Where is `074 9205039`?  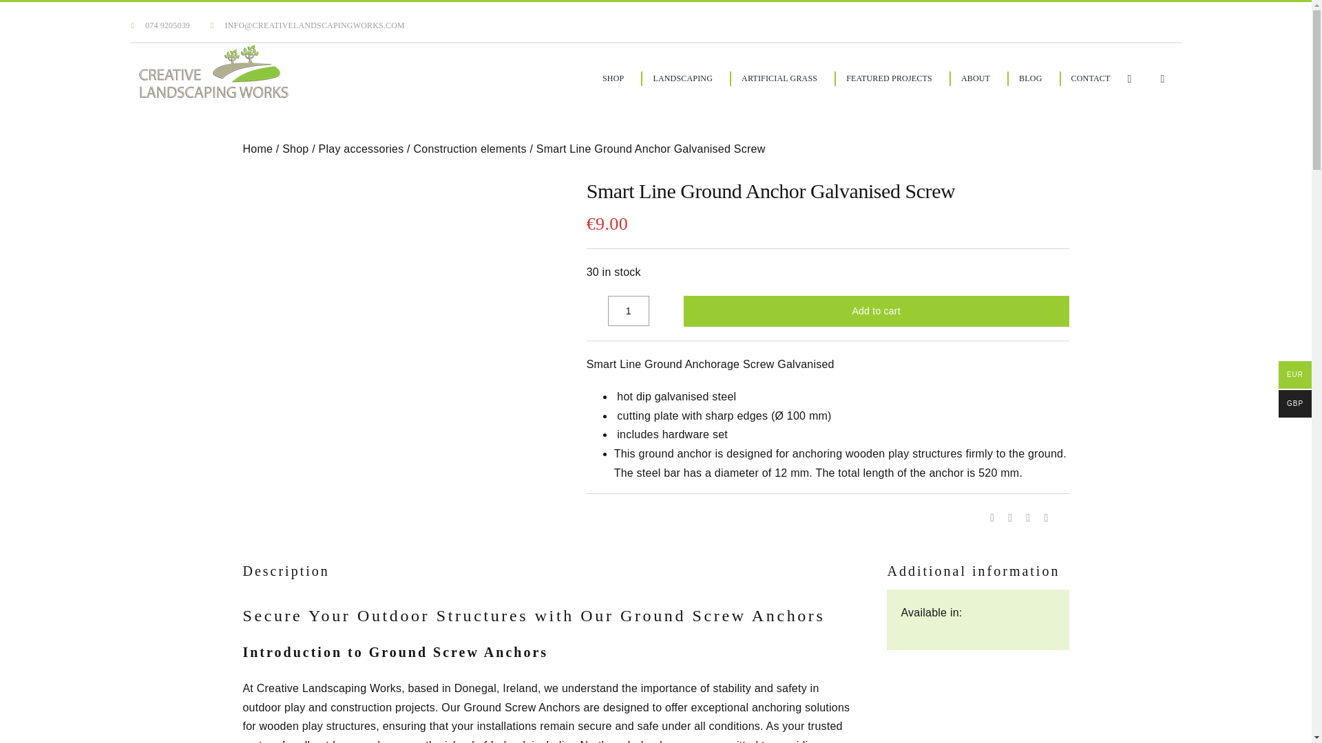
074 9205039 is located at coordinates (160, 25).